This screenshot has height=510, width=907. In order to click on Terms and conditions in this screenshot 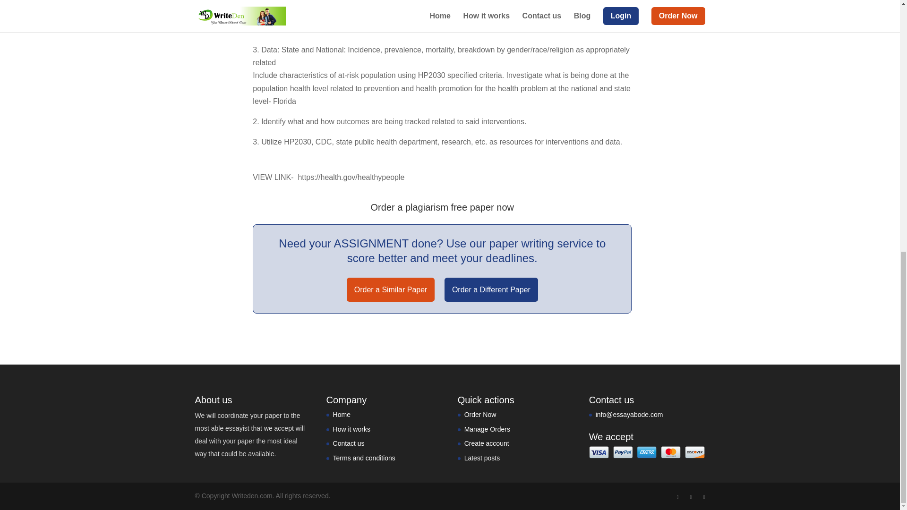, I will do `click(364, 458)`.